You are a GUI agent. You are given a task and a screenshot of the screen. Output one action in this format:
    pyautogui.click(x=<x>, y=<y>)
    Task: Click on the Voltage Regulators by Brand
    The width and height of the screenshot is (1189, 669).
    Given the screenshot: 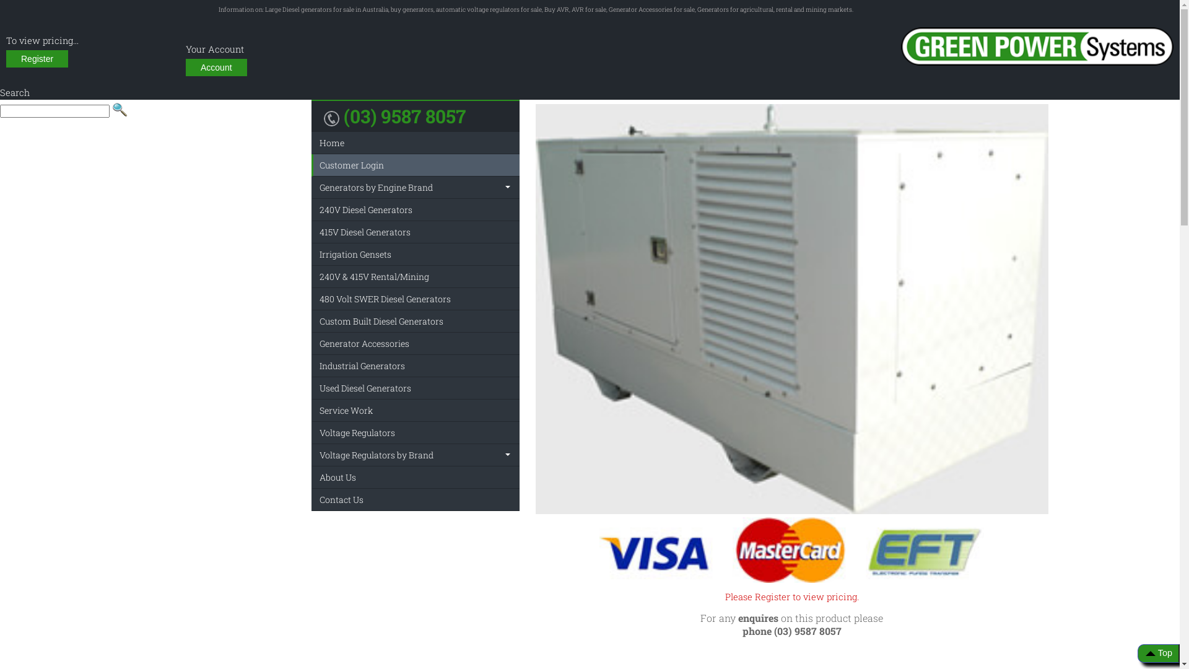 What is the action you would take?
    pyautogui.click(x=377, y=455)
    